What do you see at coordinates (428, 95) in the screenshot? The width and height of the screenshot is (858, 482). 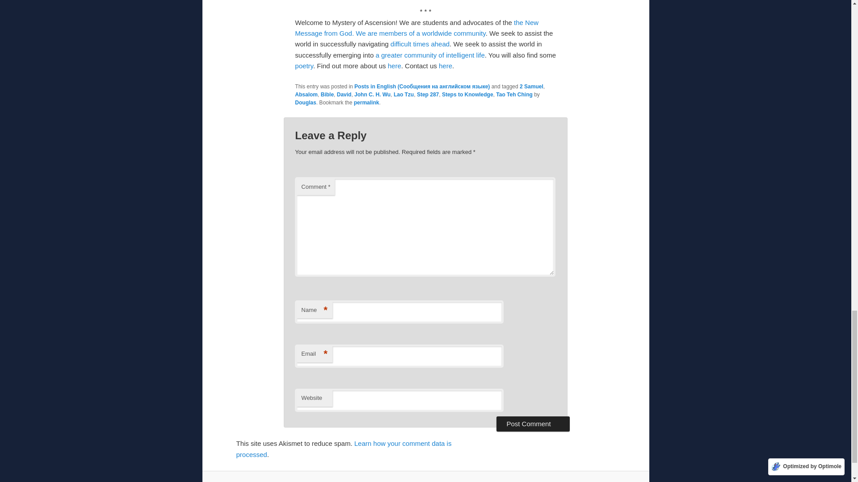 I see `Step 287` at bounding box center [428, 95].